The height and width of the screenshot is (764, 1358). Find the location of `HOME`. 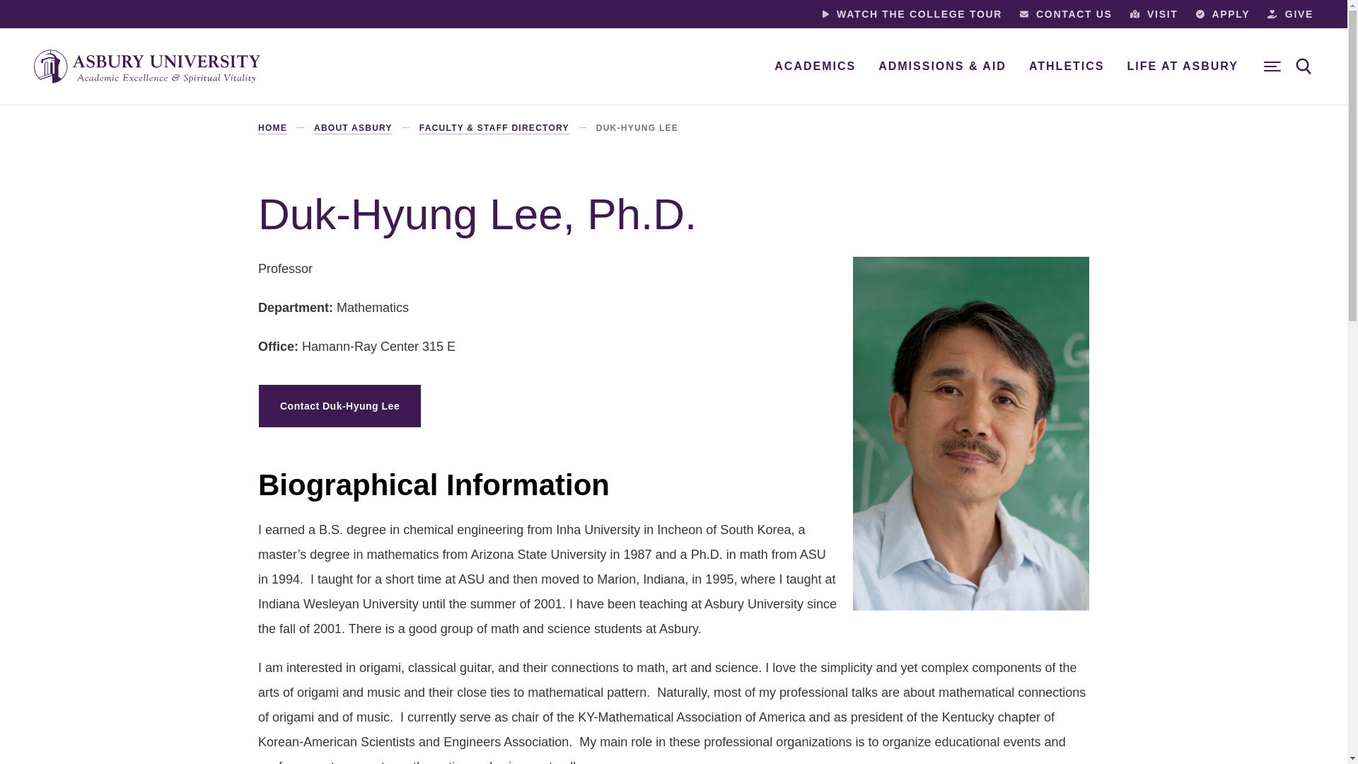

HOME is located at coordinates (272, 129).